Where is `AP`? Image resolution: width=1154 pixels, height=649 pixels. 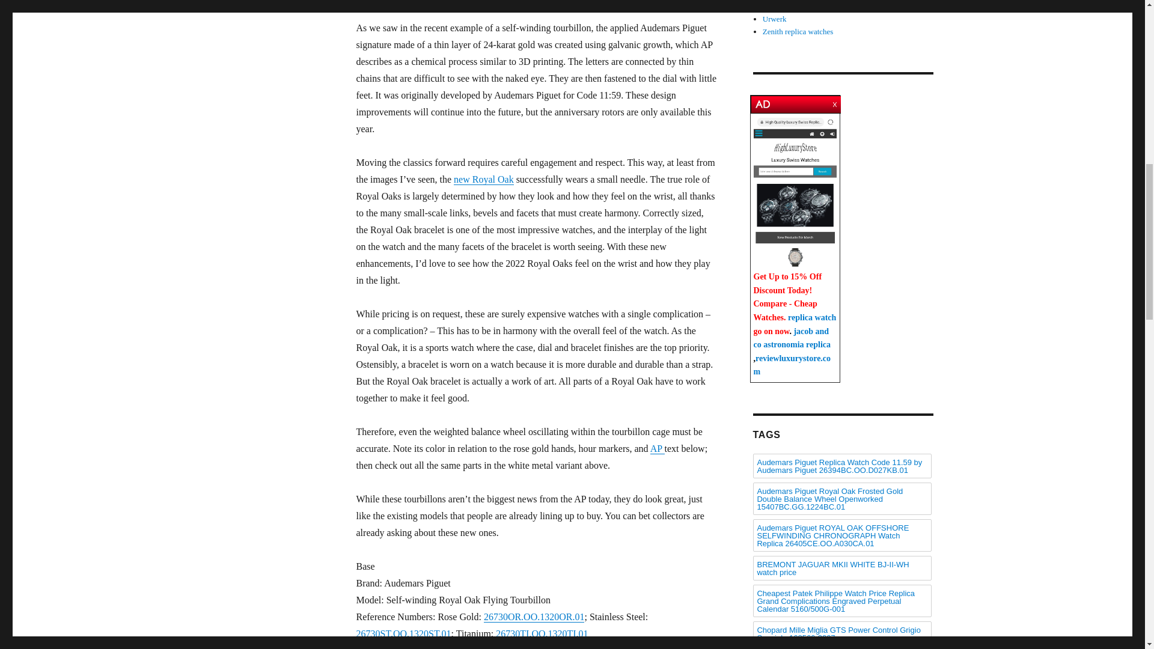
AP is located at coordinates (658, 448).